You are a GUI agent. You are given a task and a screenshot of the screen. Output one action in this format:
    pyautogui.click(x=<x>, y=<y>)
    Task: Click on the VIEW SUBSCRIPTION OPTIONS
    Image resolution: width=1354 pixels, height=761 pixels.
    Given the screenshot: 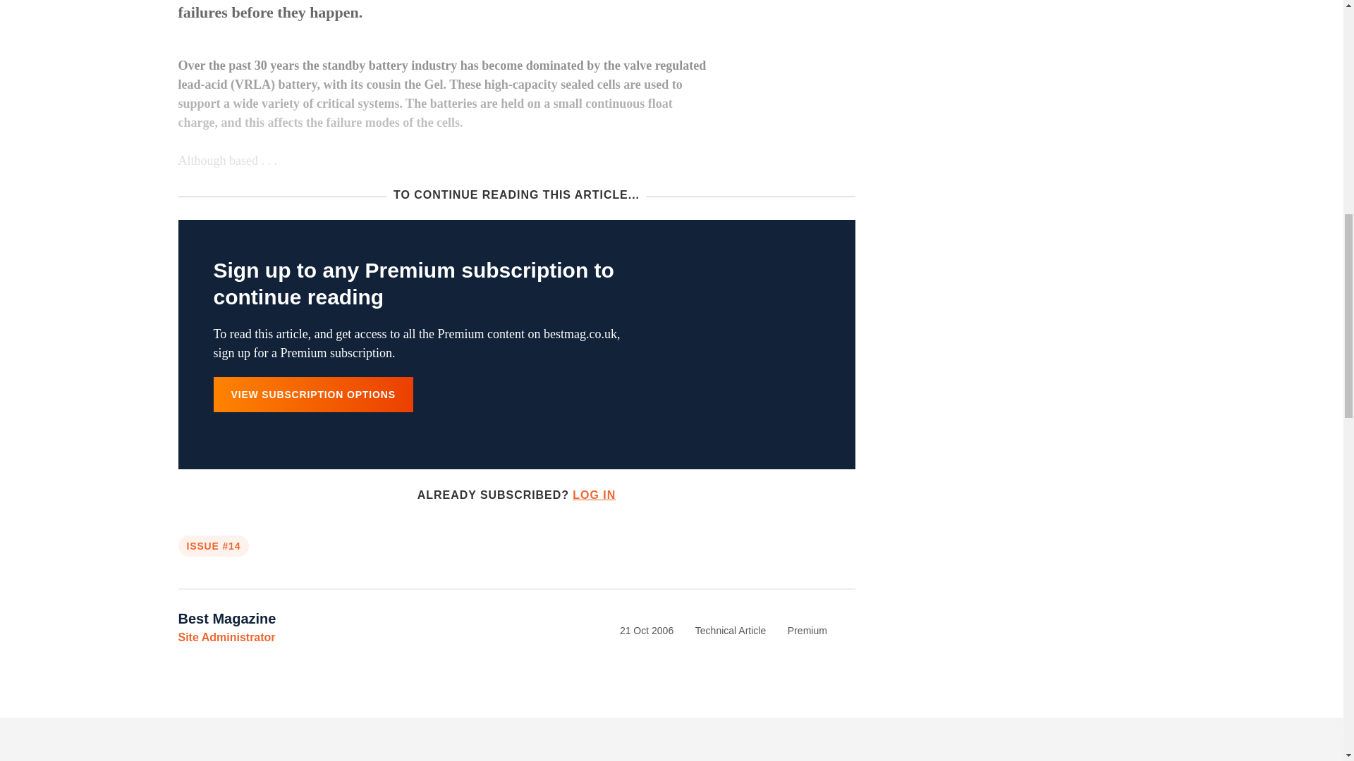 What is the action you would take?
    pyautogui.click(x=312, y=395)
    